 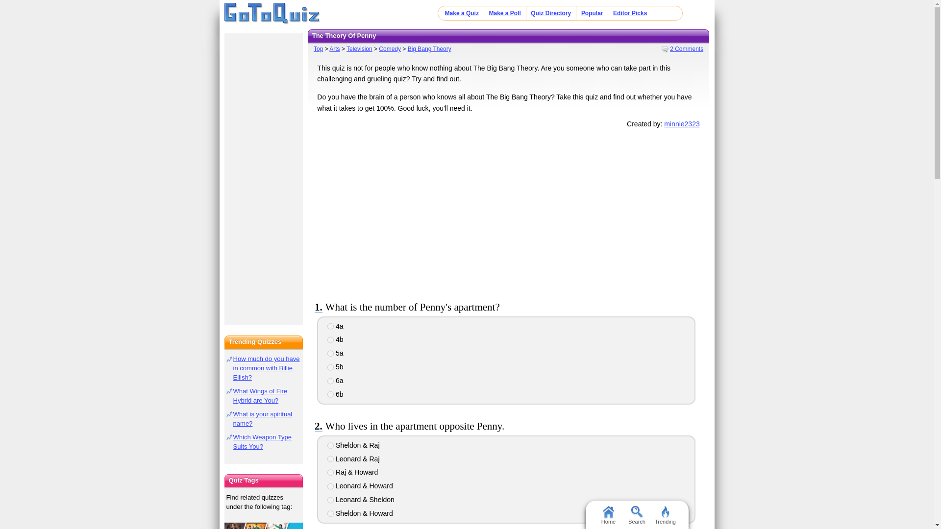 What do you see at coordinates (330, 381) in the screenshot?
I see `5` at bounding box center [330, 381].